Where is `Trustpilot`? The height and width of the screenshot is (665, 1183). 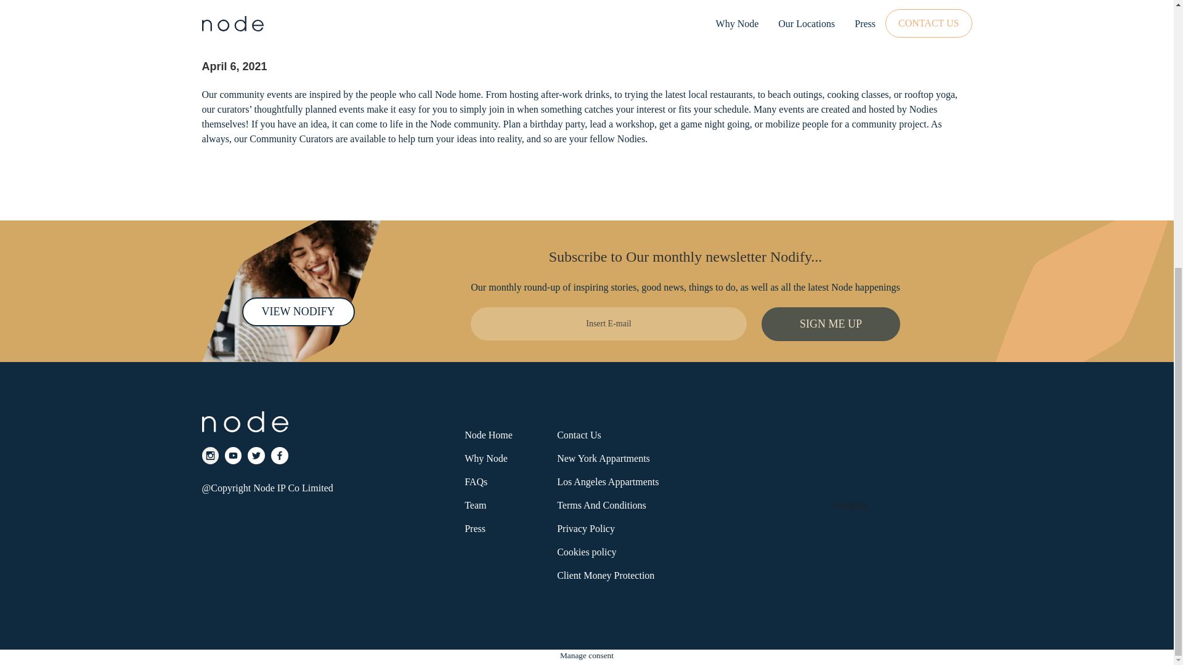
Trustpilot is located at coordinates (850, 505).